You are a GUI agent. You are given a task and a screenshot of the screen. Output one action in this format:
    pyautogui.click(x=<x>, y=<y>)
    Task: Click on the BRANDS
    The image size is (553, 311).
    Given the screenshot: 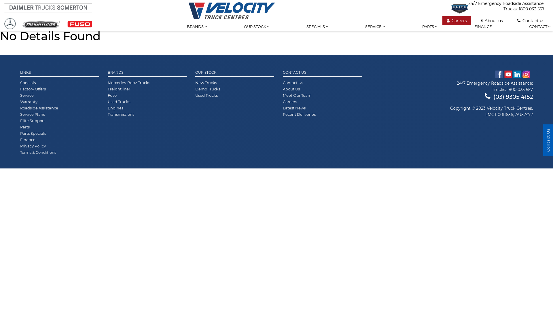 What is the action you would take?
    pyautogui.click(x=197, y=31)
    